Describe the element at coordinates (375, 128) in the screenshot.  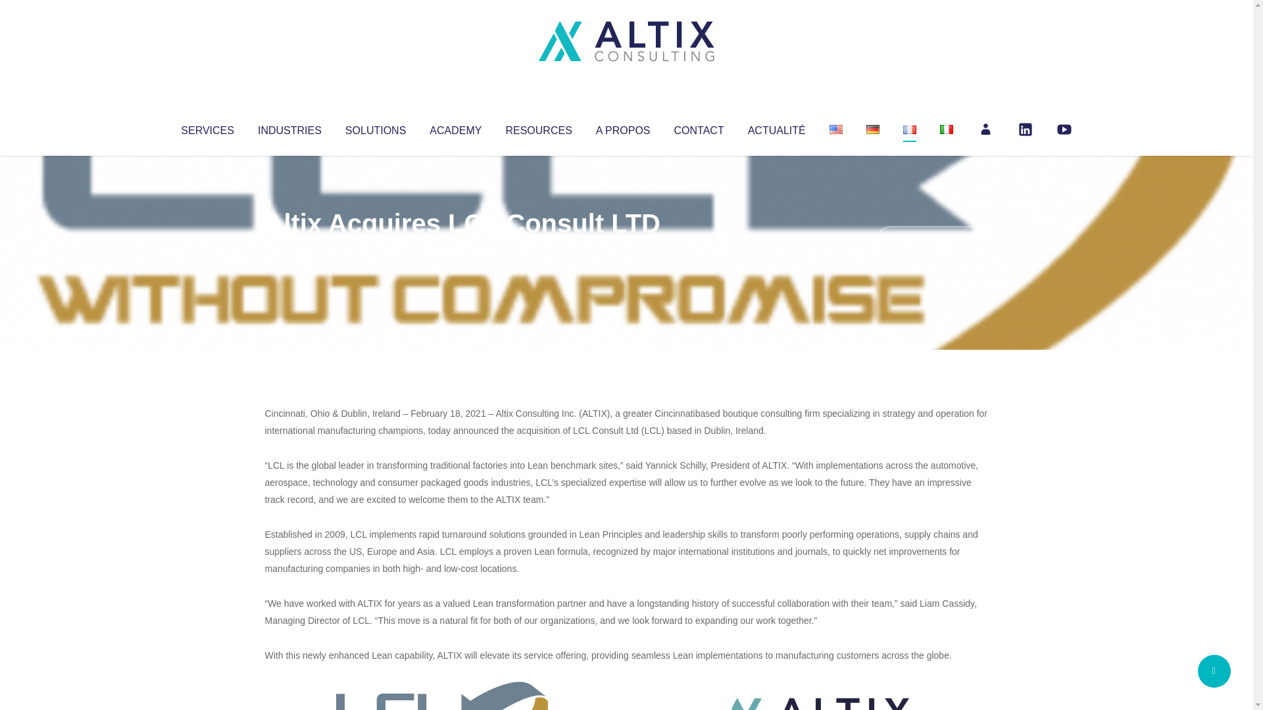
I see `SOLUTIONS` at that location.